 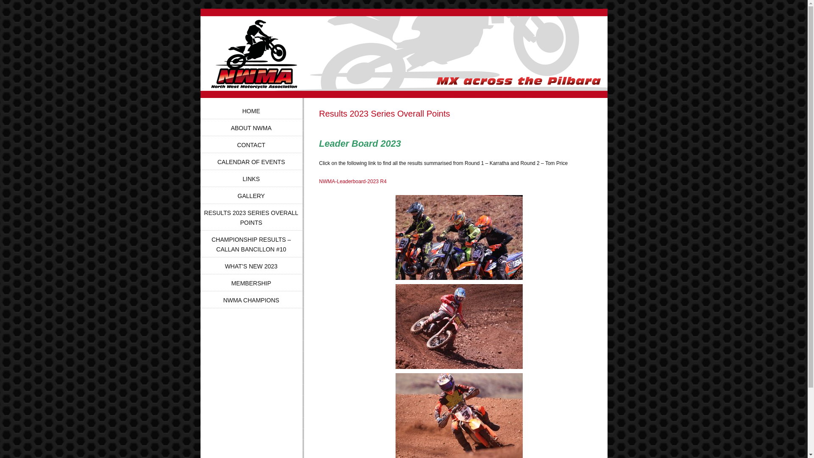 What do you see at coordinates (353, 182) in the screenshot?
I see `NWMA-Leaderboard-2023 R4` at bounding box center [353, 182].